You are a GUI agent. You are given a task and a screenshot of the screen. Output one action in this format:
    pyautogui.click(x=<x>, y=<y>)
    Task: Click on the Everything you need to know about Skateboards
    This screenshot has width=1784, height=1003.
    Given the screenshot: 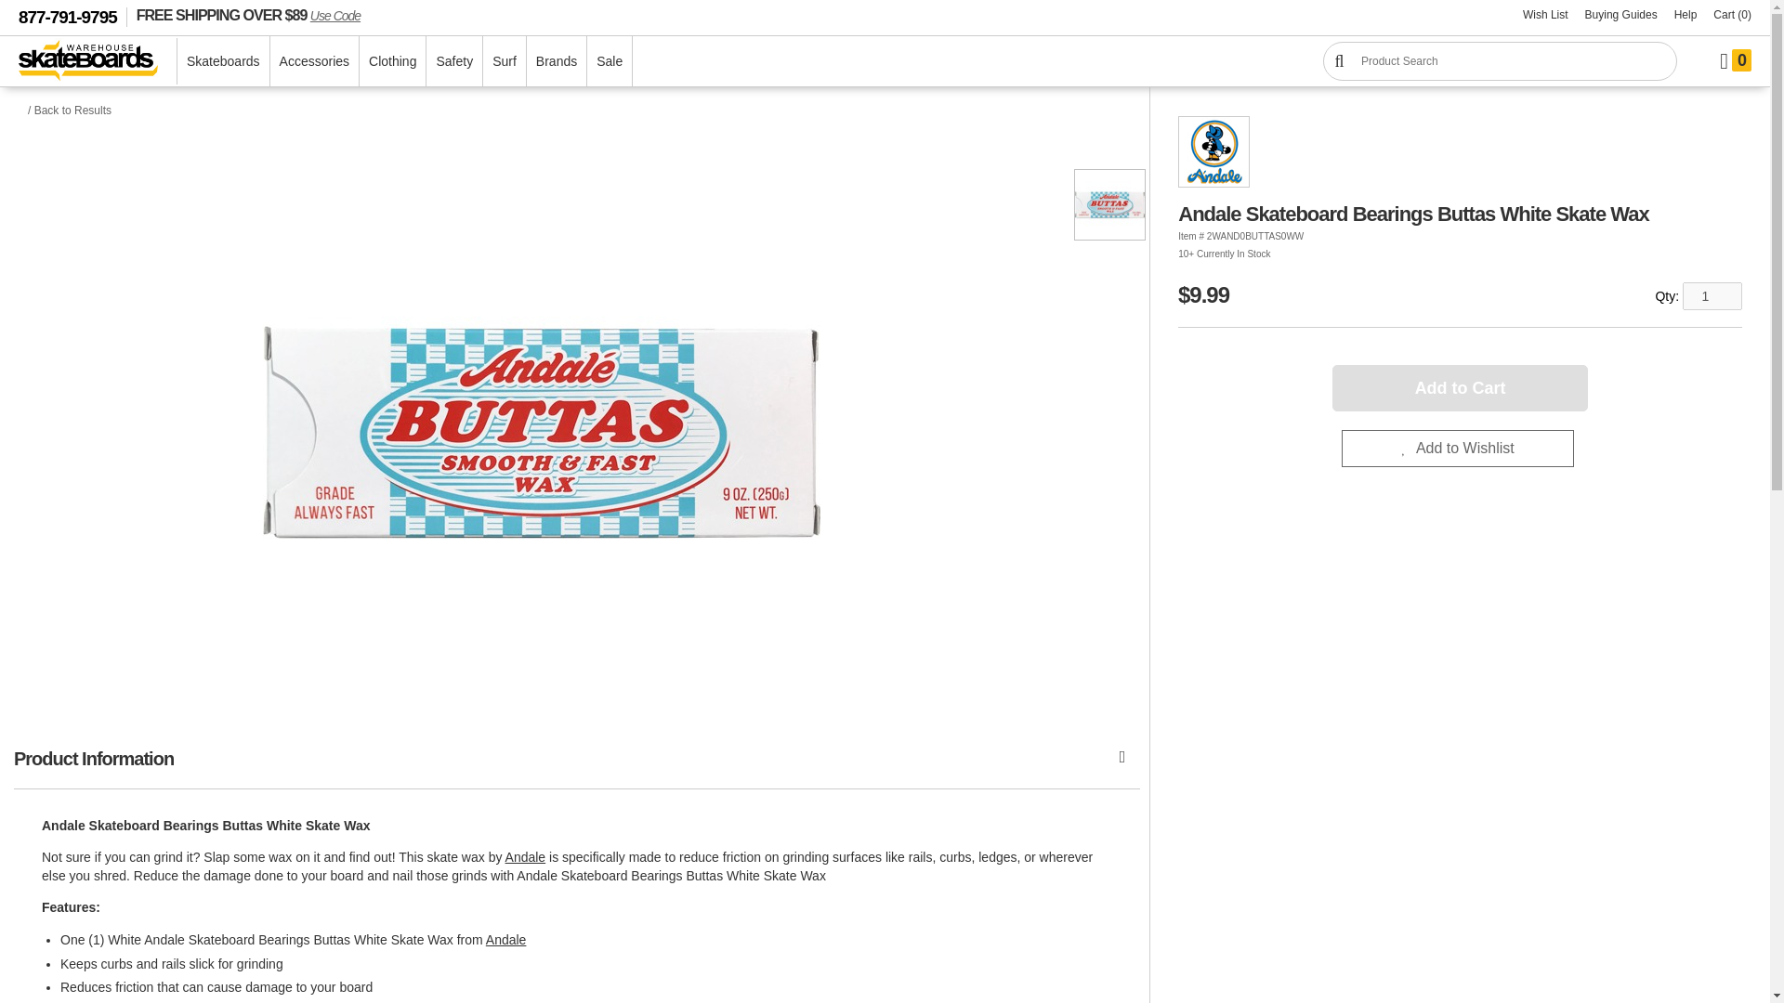 What is the action you would take?
    pyautogui.click(x=1621, y=15)
    